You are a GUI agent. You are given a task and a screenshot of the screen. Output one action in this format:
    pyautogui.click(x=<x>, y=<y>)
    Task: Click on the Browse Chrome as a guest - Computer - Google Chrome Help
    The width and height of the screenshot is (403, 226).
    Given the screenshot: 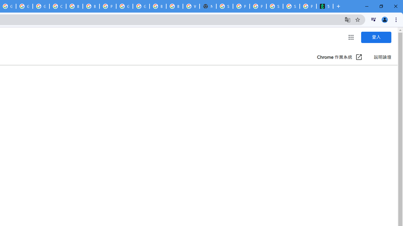 What is the action you would take?
    pyautogui.click(x=91, y=6)
    